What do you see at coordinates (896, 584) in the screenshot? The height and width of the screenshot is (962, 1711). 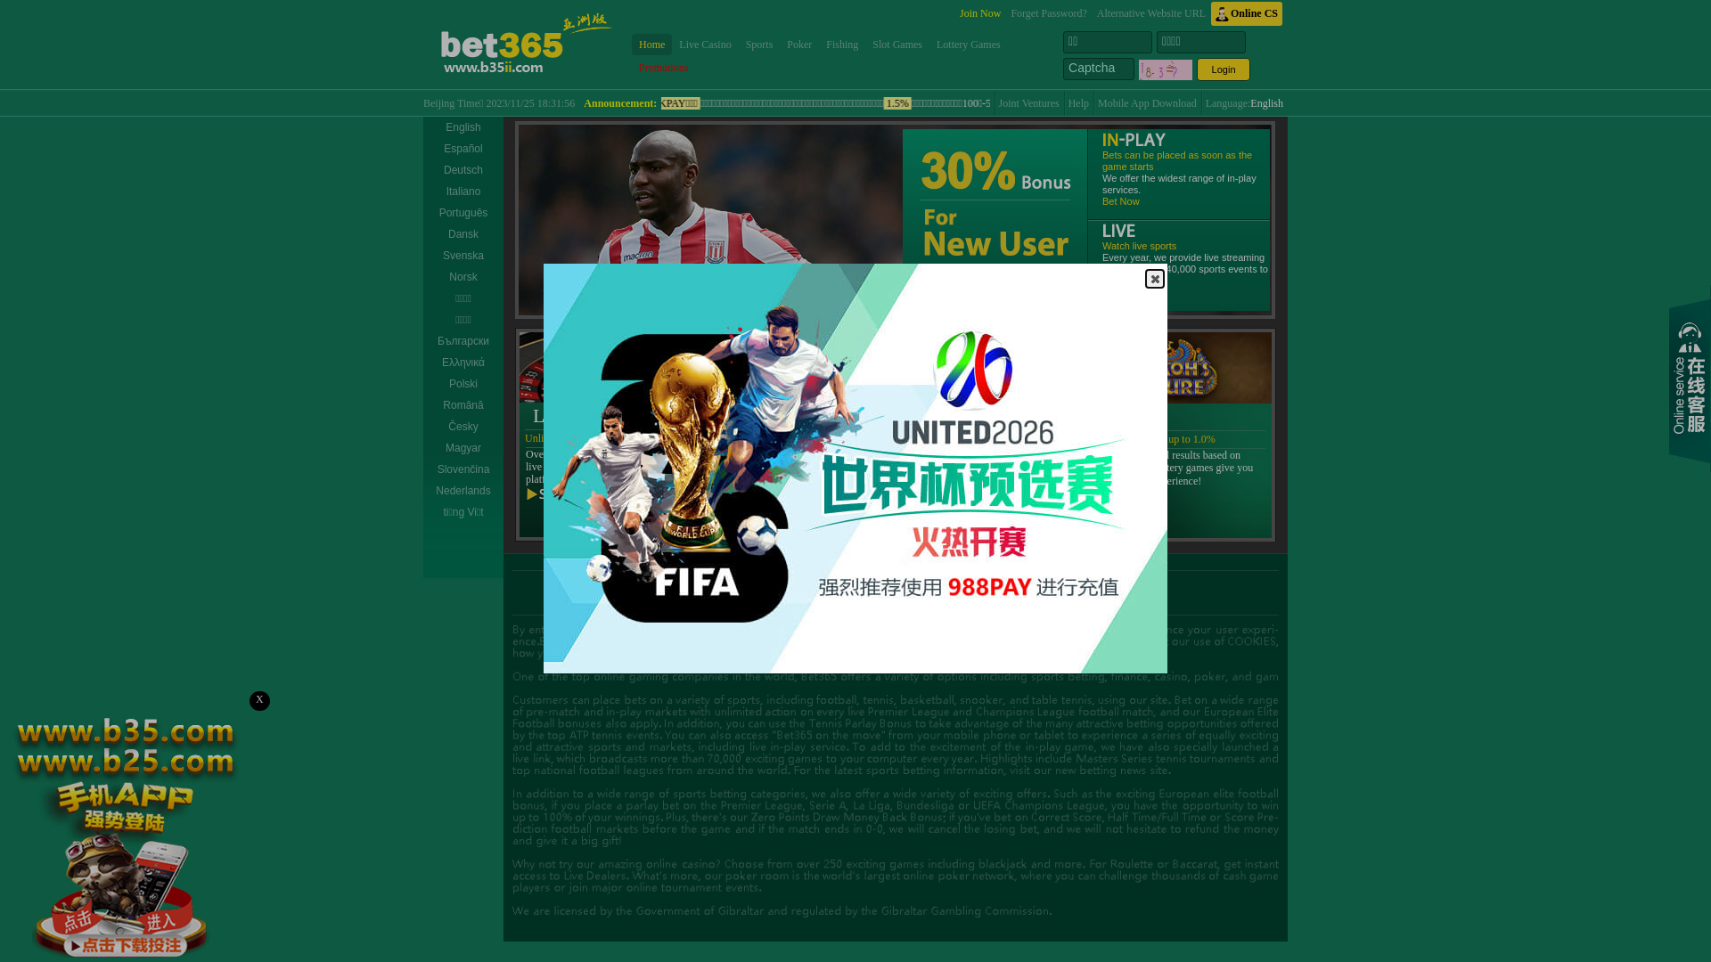 I see `Agent Partnership` at bounding box center [896, 584].